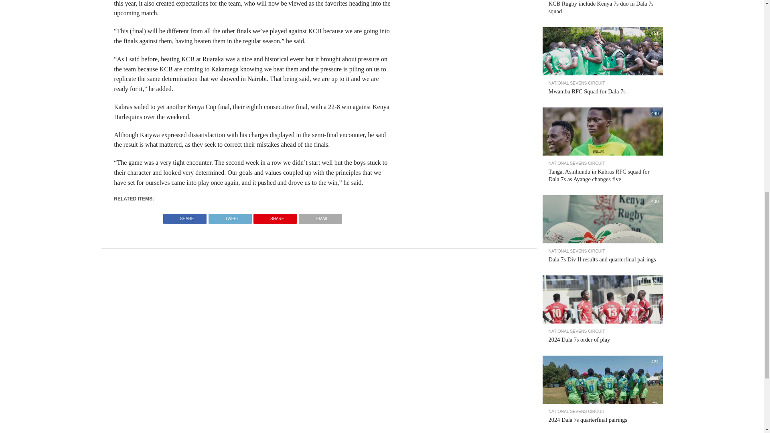 The width and height of the screenshot is (770, 433). What do you see at coordinates (275, 216) in the screenshot?
I see `Pin This Post` at bounding box center [275, 216].